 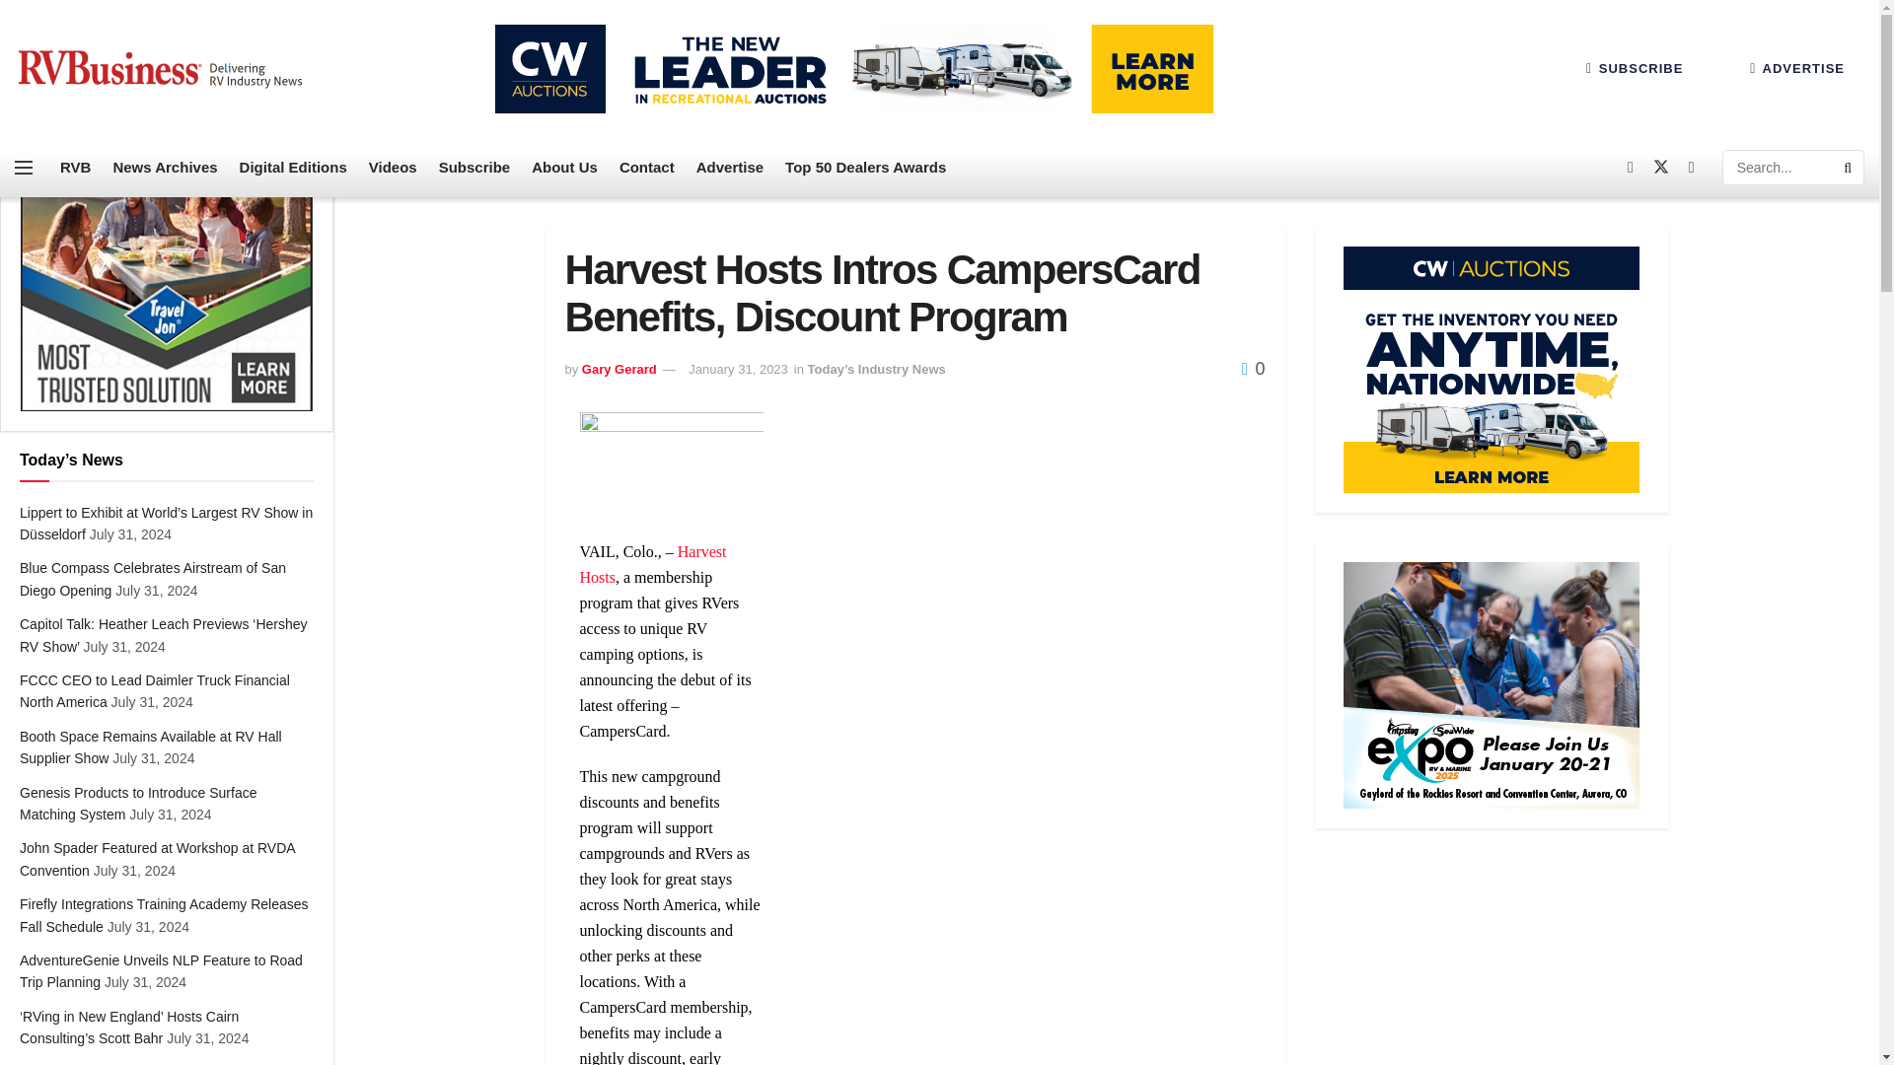 I want to click on Blue Compass Celebrates Airstream of San Diego Opening, so click(x=152, y=578).